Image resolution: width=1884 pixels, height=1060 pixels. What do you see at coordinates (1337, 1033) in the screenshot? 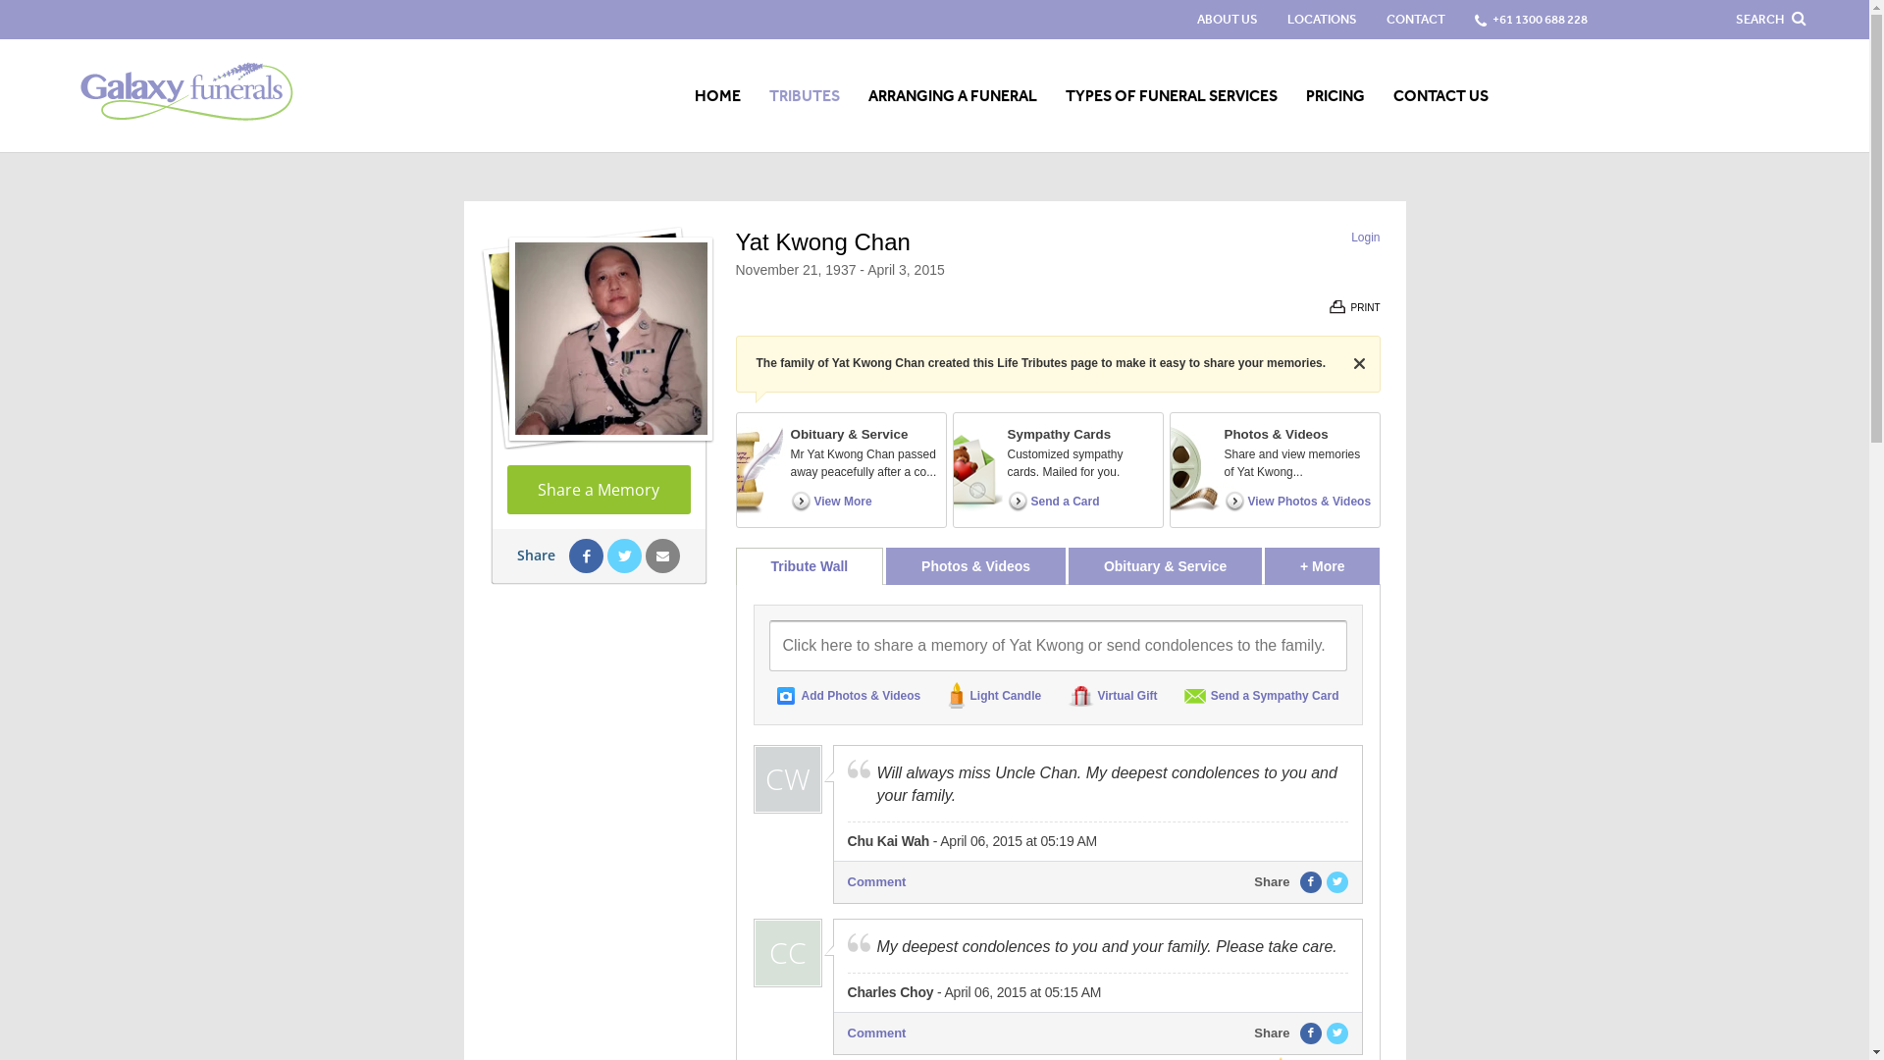
I see `Share this post on Twitter` at bounding box center [1337, 1033].